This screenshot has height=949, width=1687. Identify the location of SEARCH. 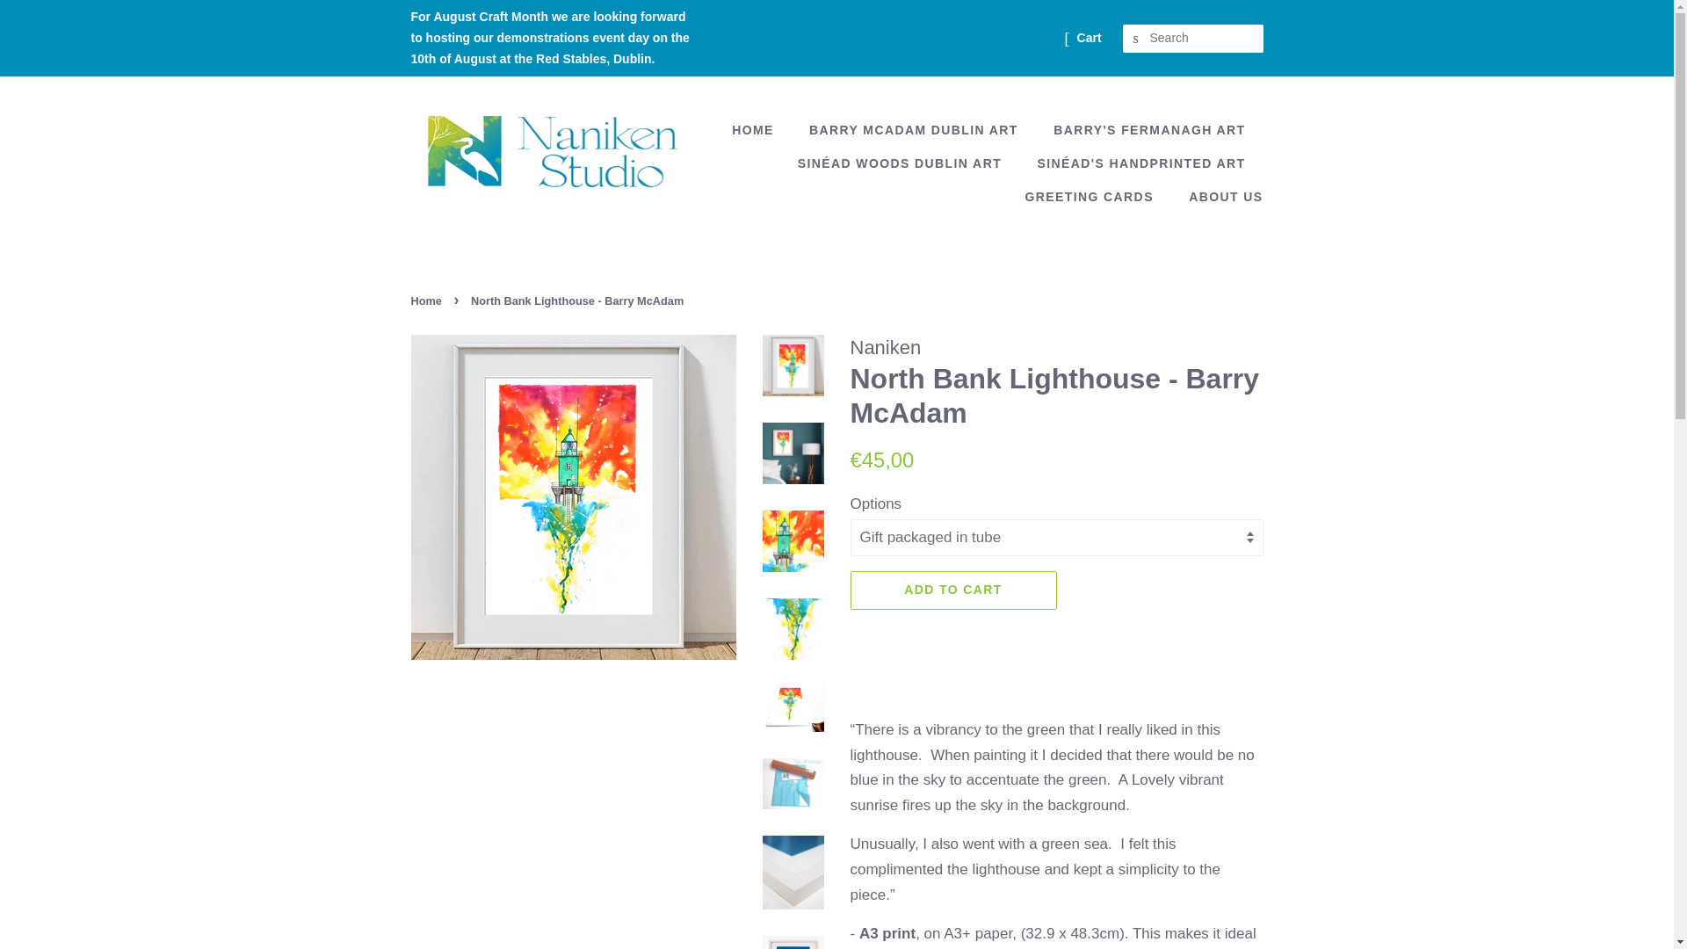
(1137, 39).